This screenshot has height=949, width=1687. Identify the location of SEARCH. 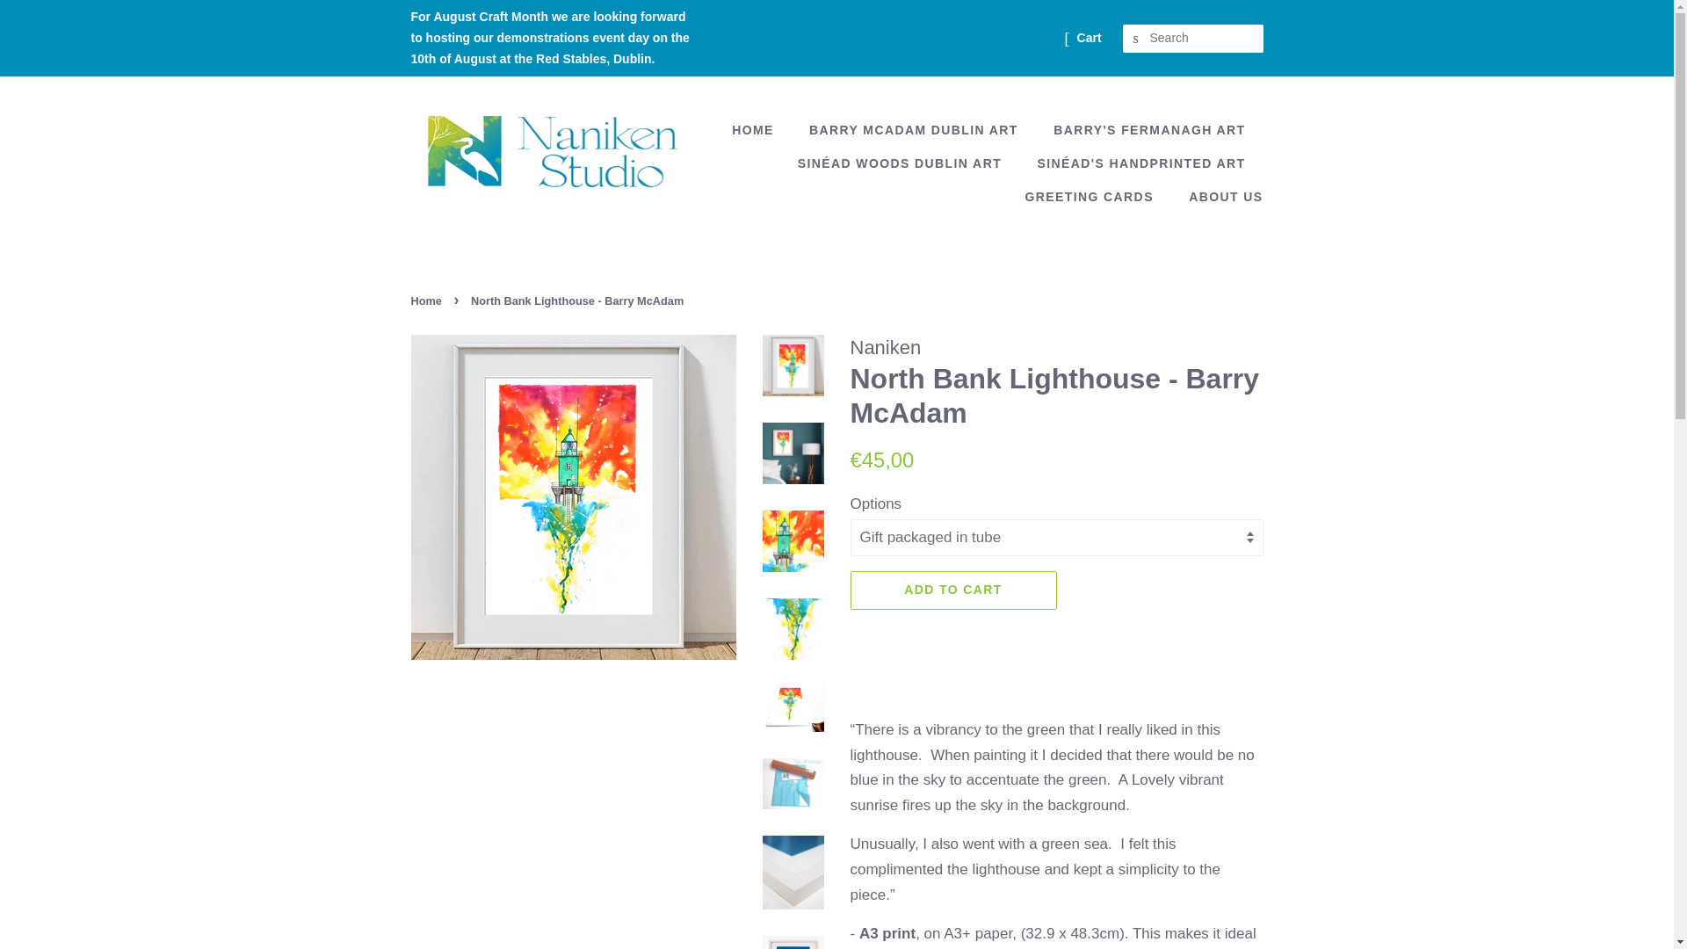
(1137, 39).